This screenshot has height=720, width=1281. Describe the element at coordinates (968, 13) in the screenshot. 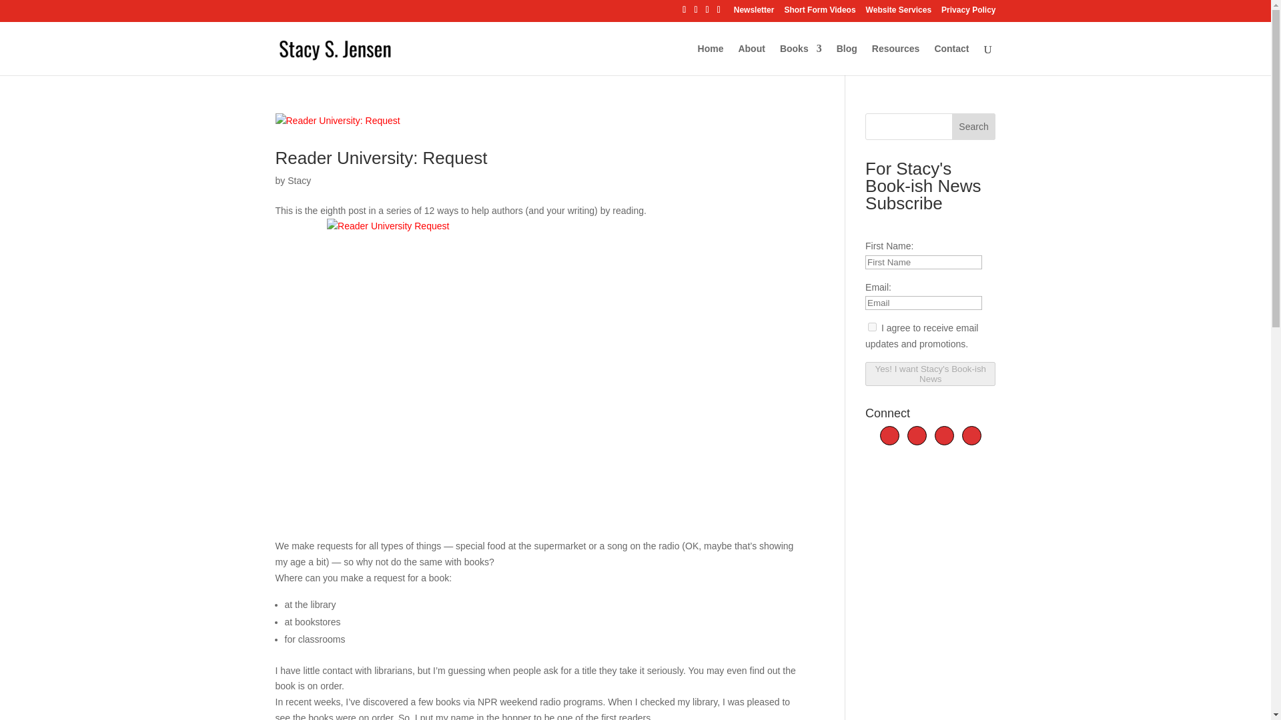

I see `Privacy Policy` at that location.